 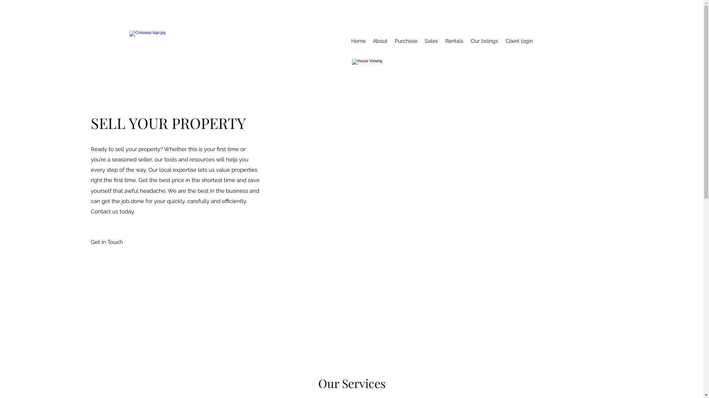 I want to click on Purchase, so click(x=406, y=41).